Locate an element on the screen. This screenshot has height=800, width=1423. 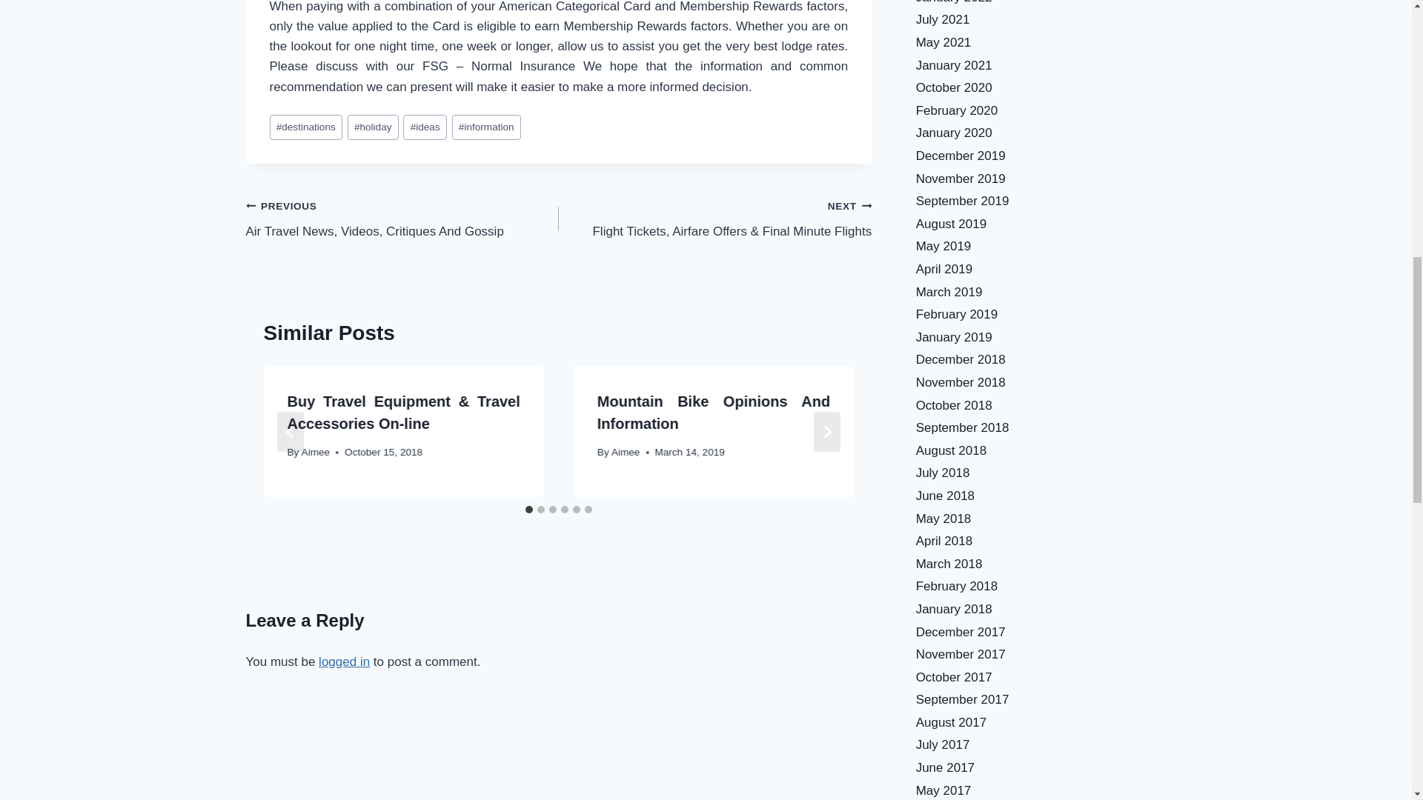
destinations is located at coordinates (306, 127).